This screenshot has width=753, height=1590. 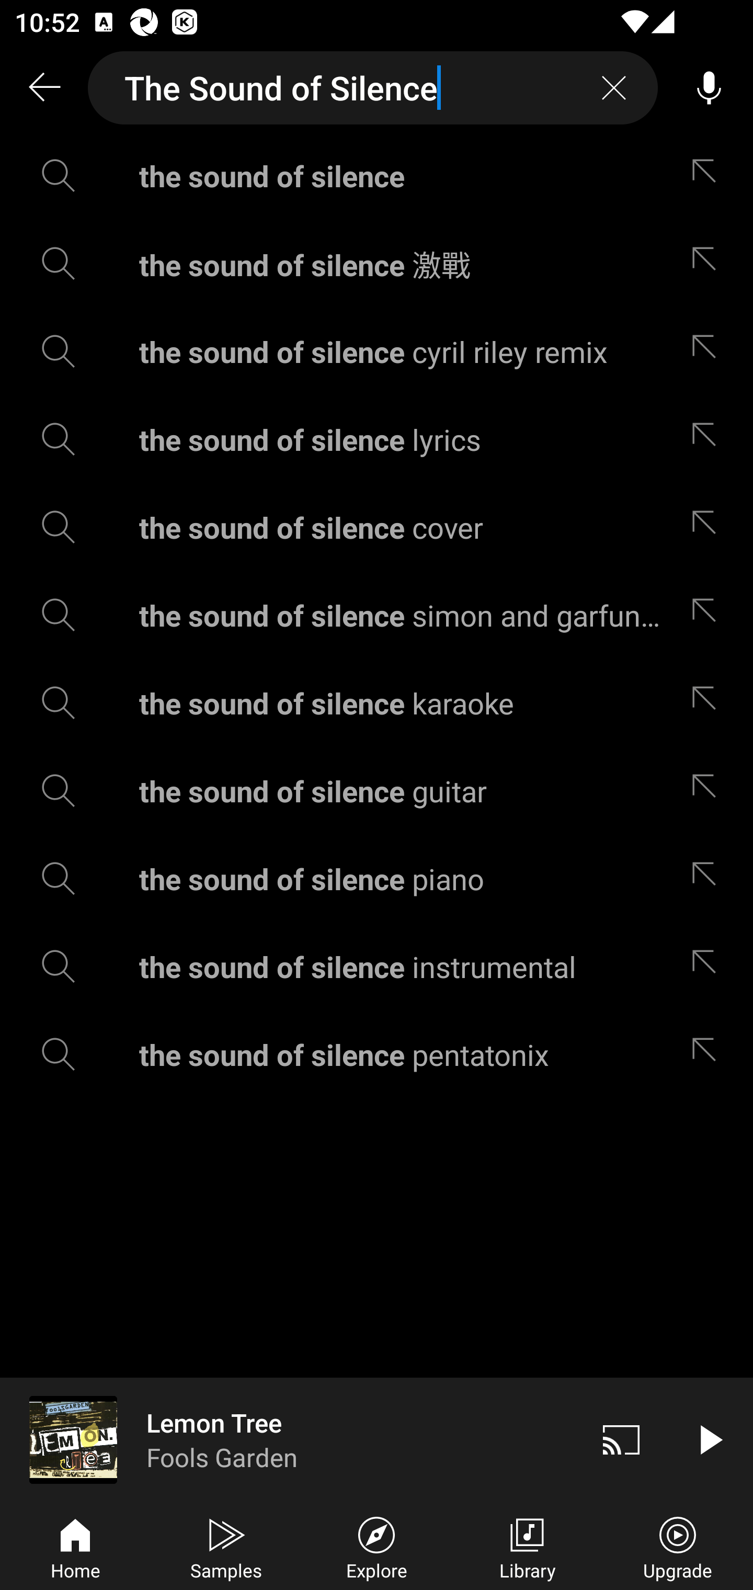 What do you see at coordinates (709, 879) in the screenshot?
I see `Edit suggestion the sound of silence piano` at bounding box center [709, 879].